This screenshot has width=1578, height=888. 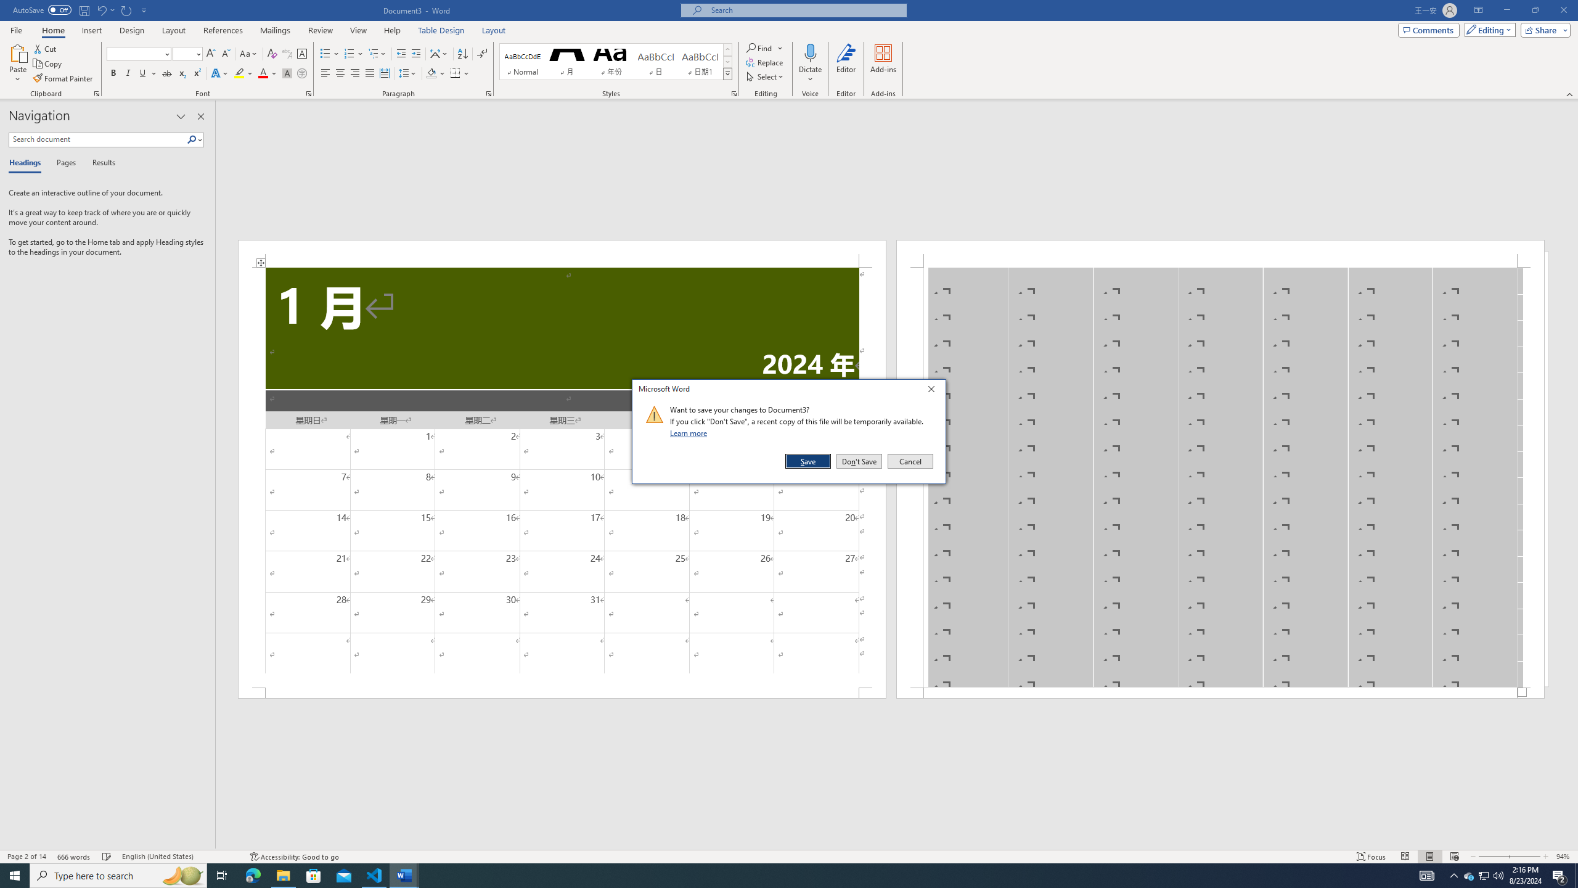 What do you see at coordinates (320, 30) in the screenshot?
I see `Review` at bounding box center [320, 30].